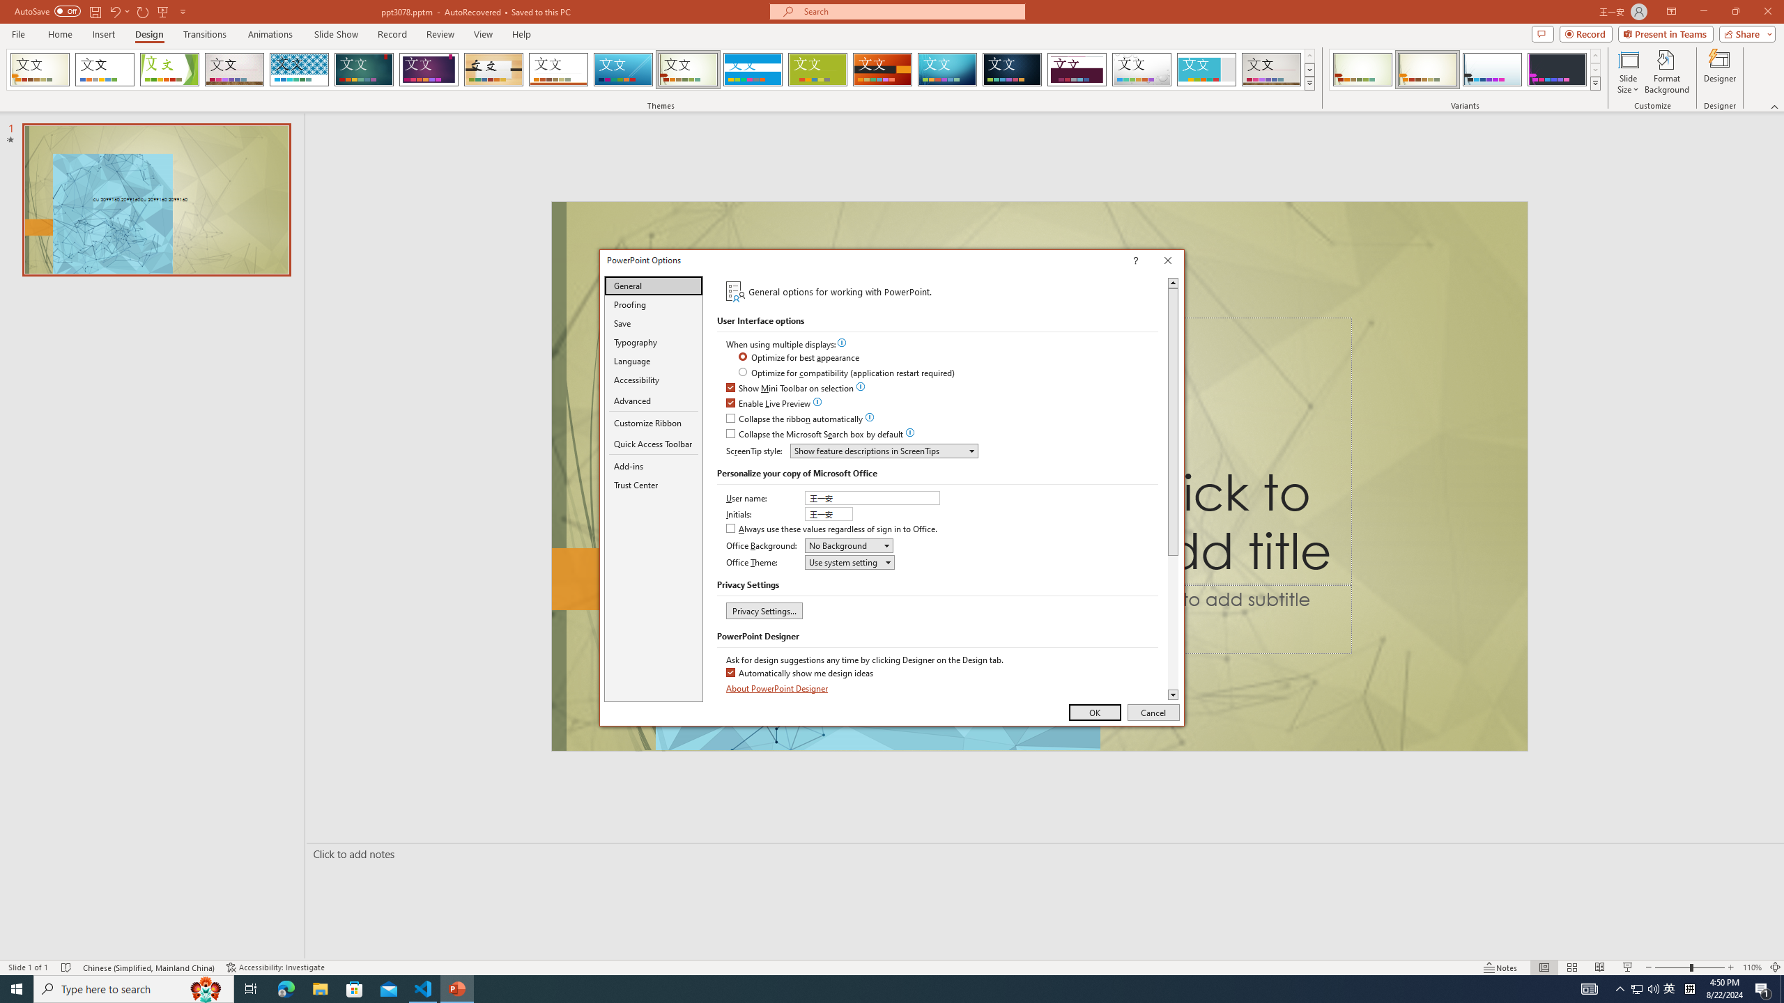 This screenshot has width=1784, height=1003. What do you see at coordinates (847, 373) in the screenshot?
I see `Optimize for compatibility (application restart required)` at bounding box center [847, 373].